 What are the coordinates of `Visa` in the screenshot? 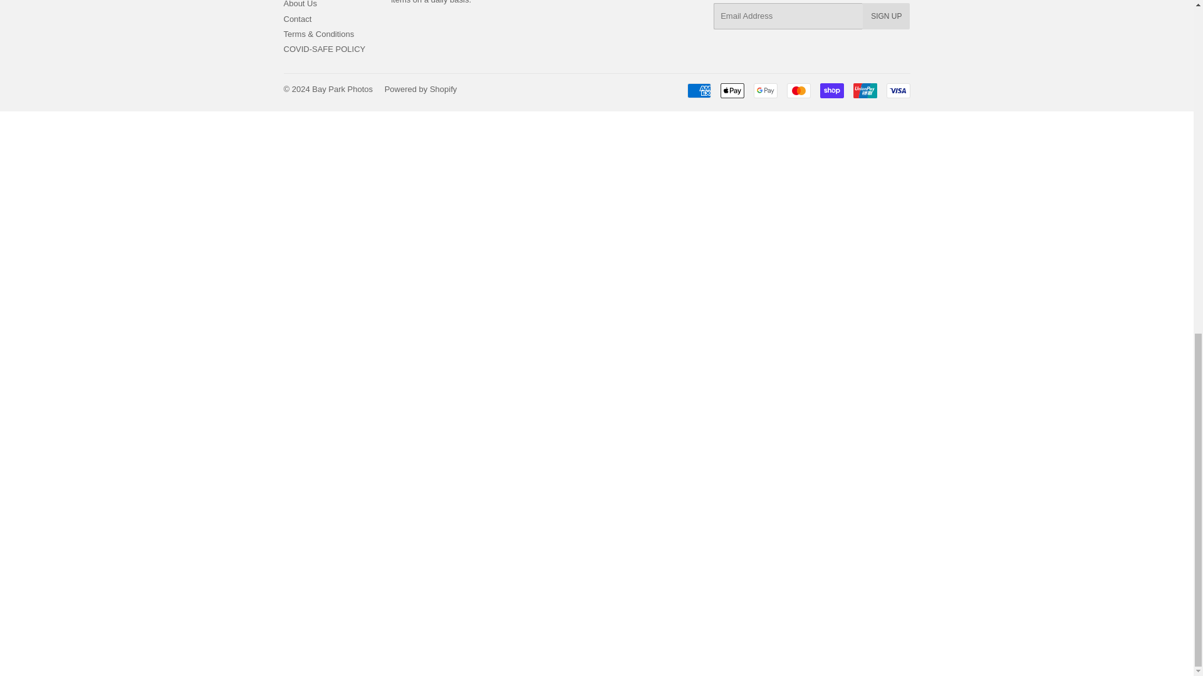 It's located at (897, 90).